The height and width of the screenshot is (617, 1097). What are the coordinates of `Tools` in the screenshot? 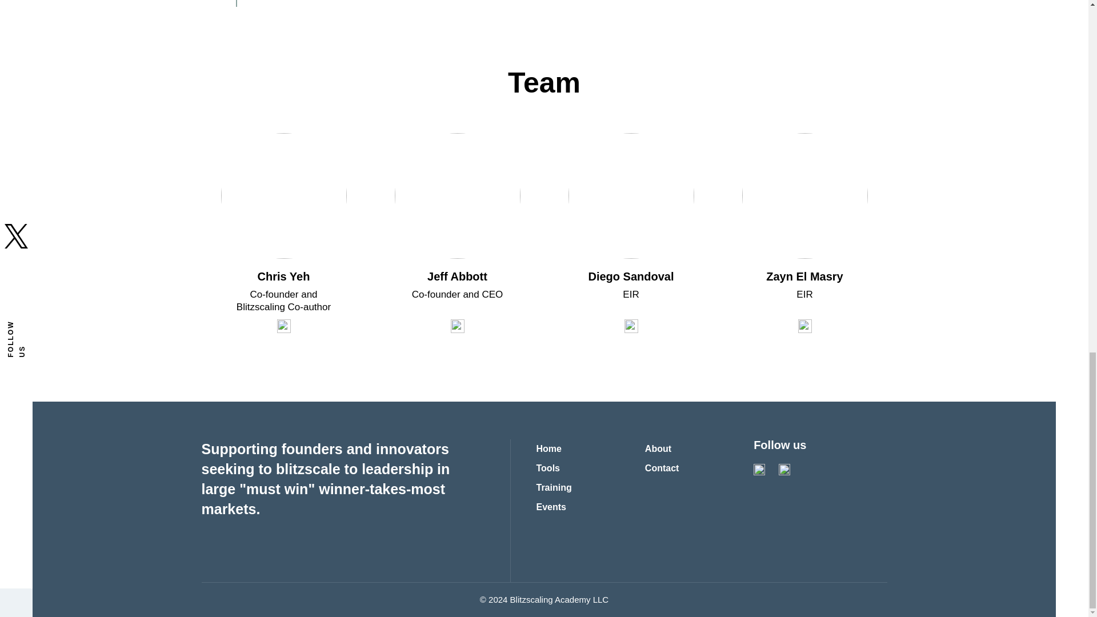 It's located at (547, 468).